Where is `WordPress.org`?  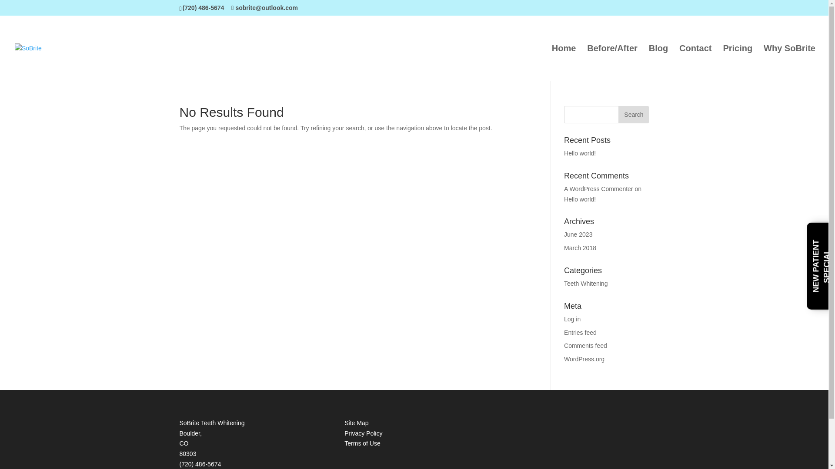
WordPress.org is located at coordinates (584, 359).